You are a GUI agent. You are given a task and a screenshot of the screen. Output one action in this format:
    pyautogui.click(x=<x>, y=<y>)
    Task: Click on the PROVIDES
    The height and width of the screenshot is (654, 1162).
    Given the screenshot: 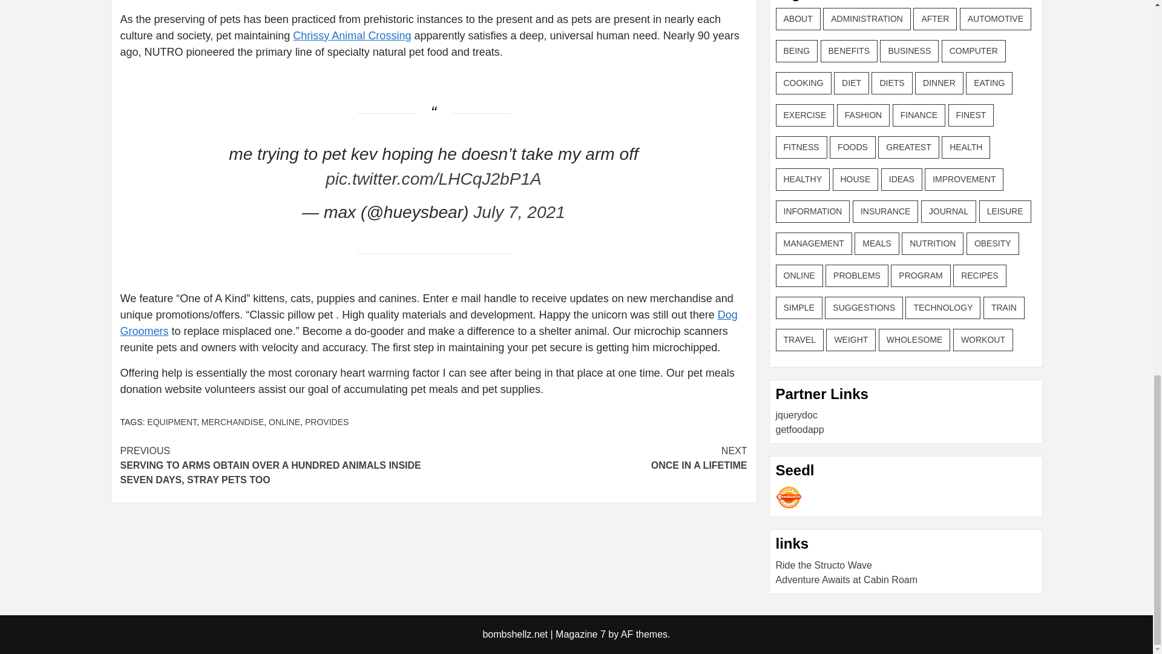 What is the action you would take?
    pyautogui.click(x=232, y=422)
    